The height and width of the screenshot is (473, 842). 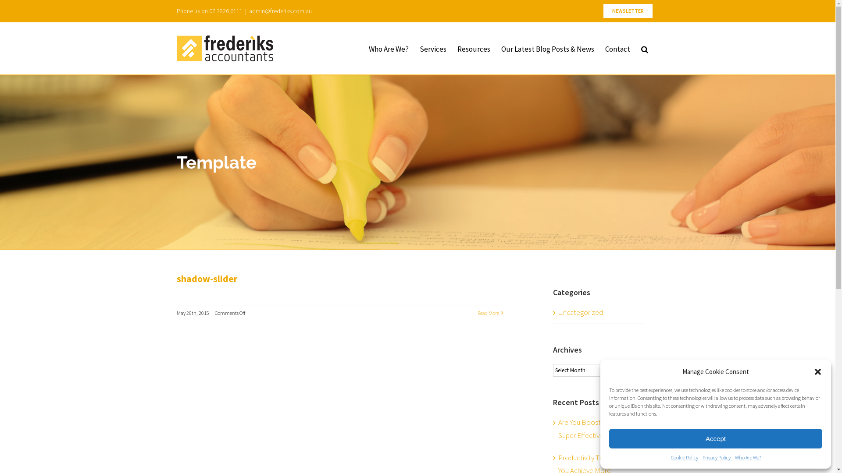 What do you see at coordinates (389, 48) in the screenshot?
I see `Who Are We?` at bounding box center [389, 48].